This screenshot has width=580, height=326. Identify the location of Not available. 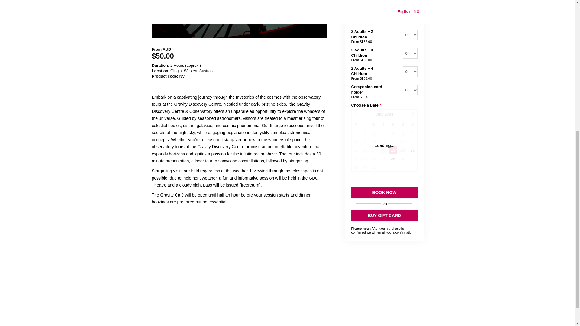
(356, 141).